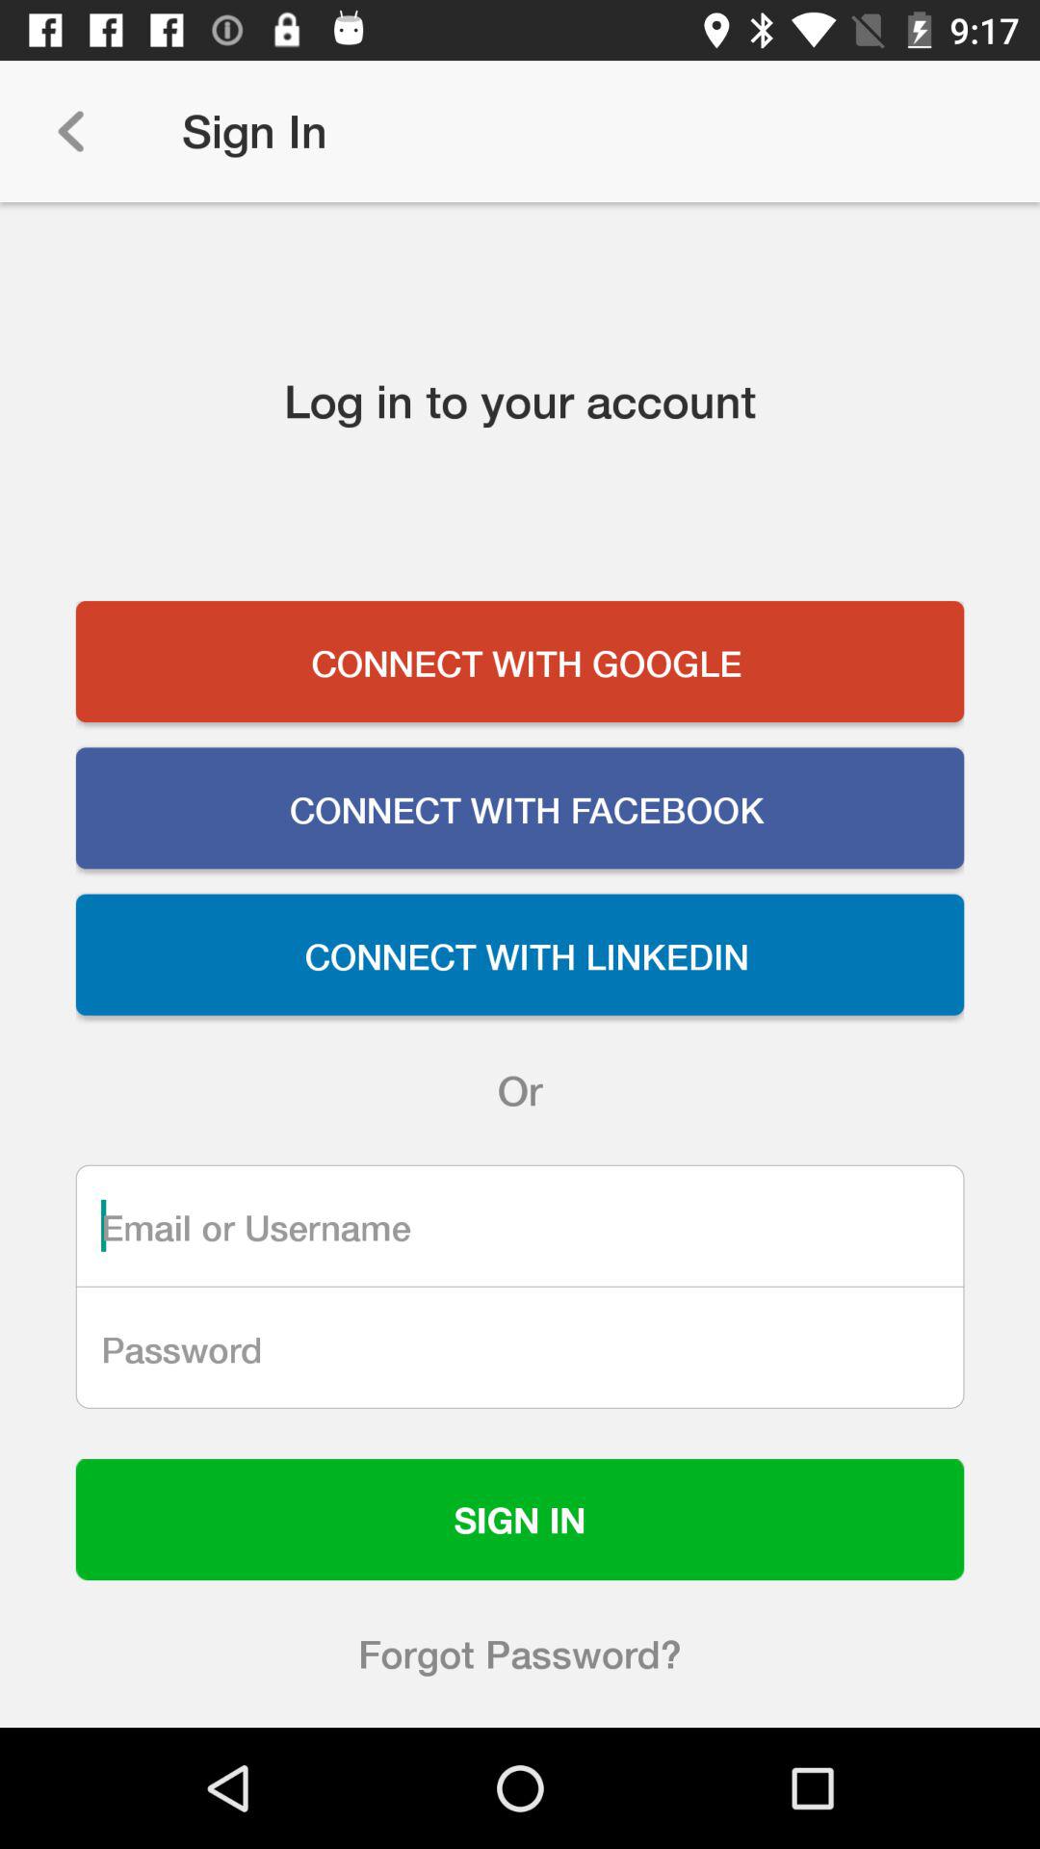 This screenshot has height=1849, width=1040. Describe the element at coordinates (520, 1225) in the screenshot. I see `enter username or email` at that location.